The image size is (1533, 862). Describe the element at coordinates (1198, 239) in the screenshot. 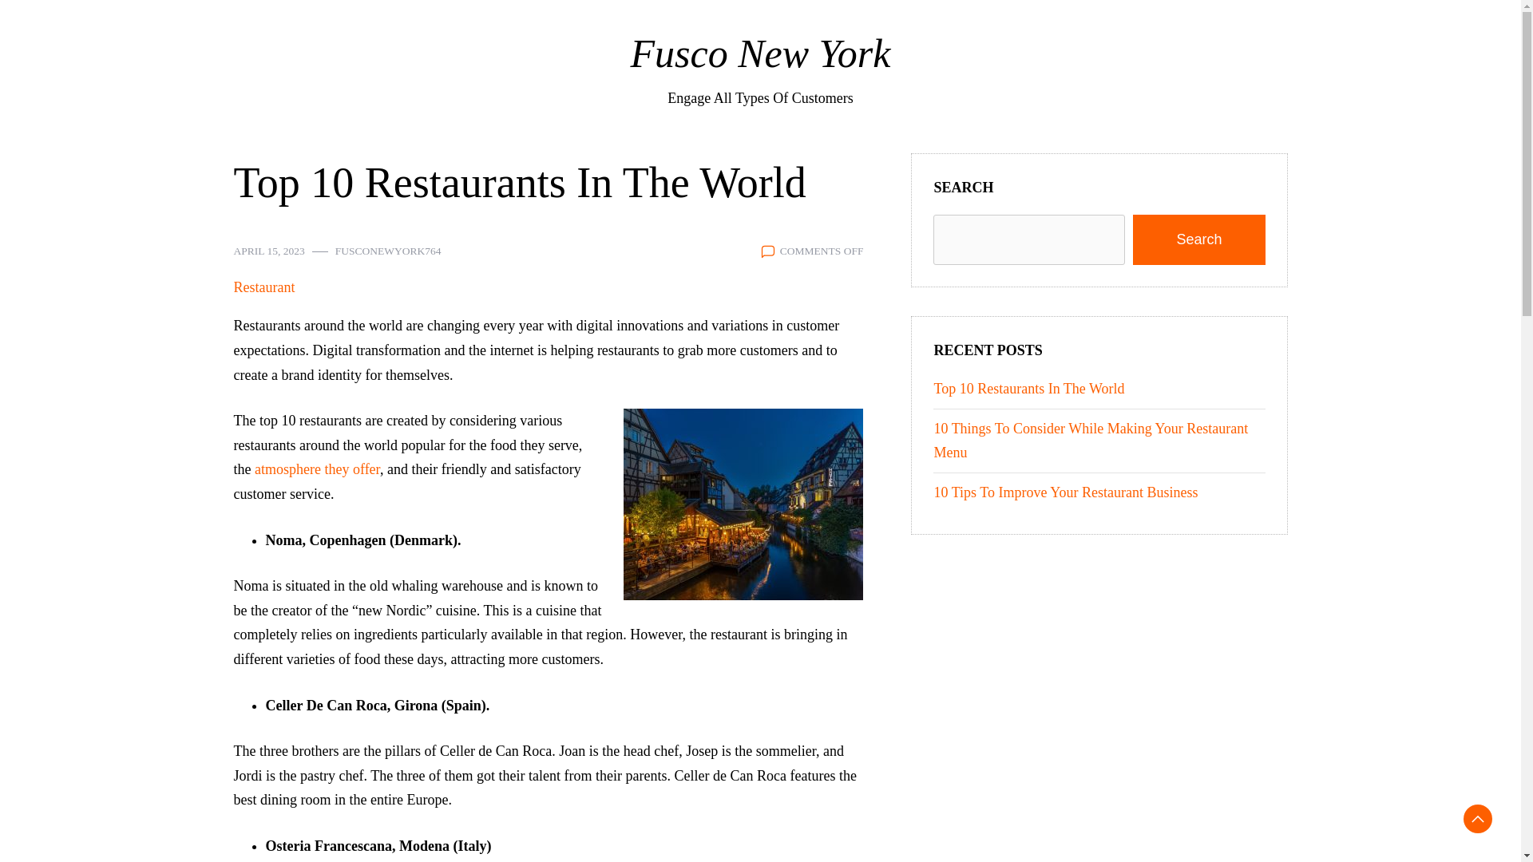

I see `Search` at that location.